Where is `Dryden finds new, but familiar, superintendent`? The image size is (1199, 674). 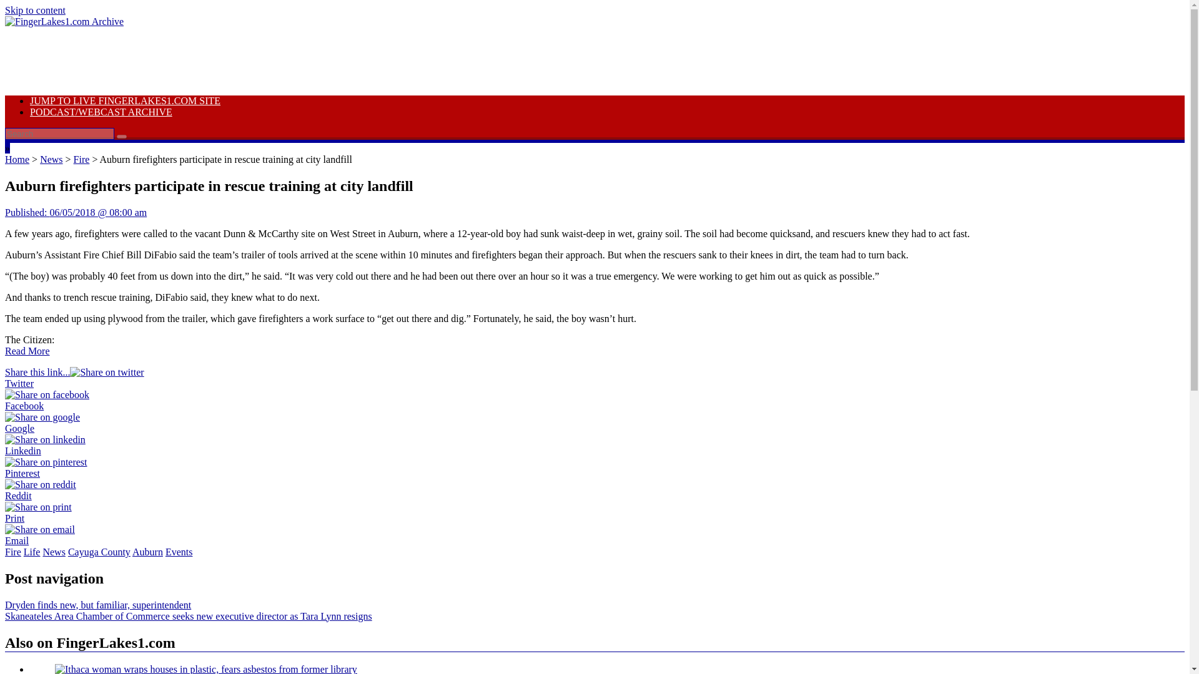
Dryden finds new, but familiar, superintendent is located at coordinates (97, 605).